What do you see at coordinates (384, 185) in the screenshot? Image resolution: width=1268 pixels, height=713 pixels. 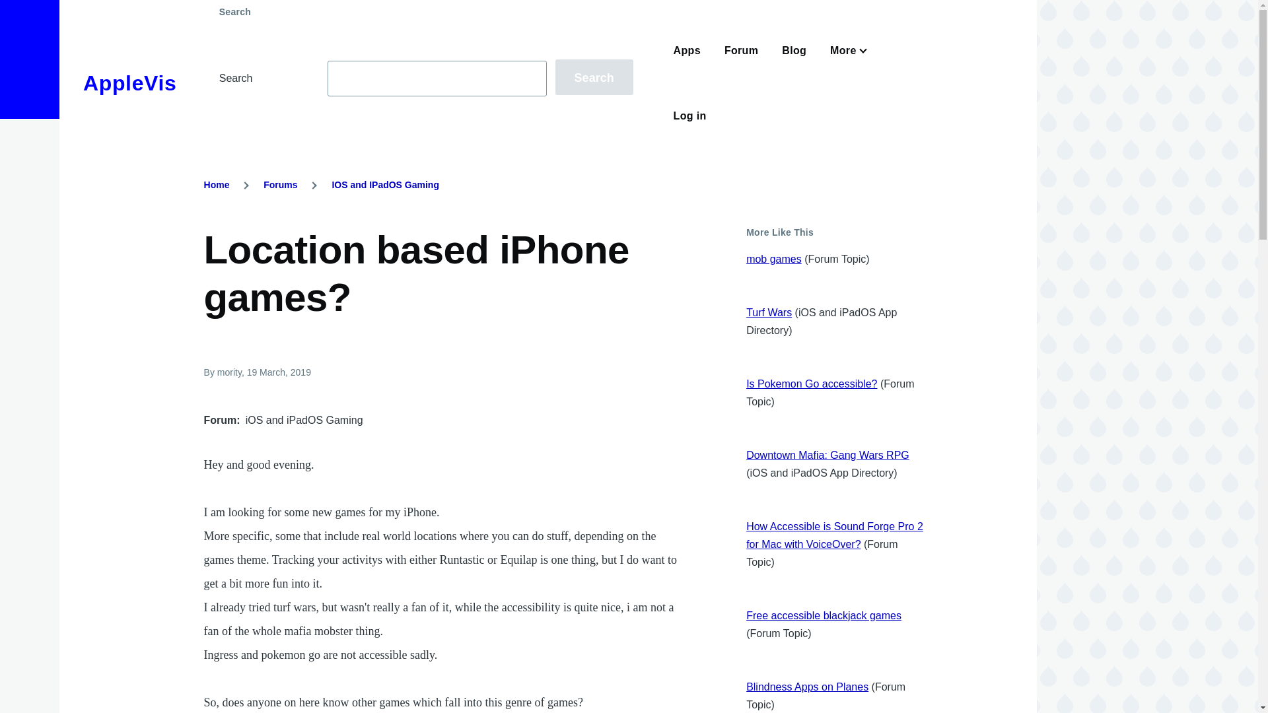 I see `IOS and IPadOS Gaming` at bounding box center [384, 185].